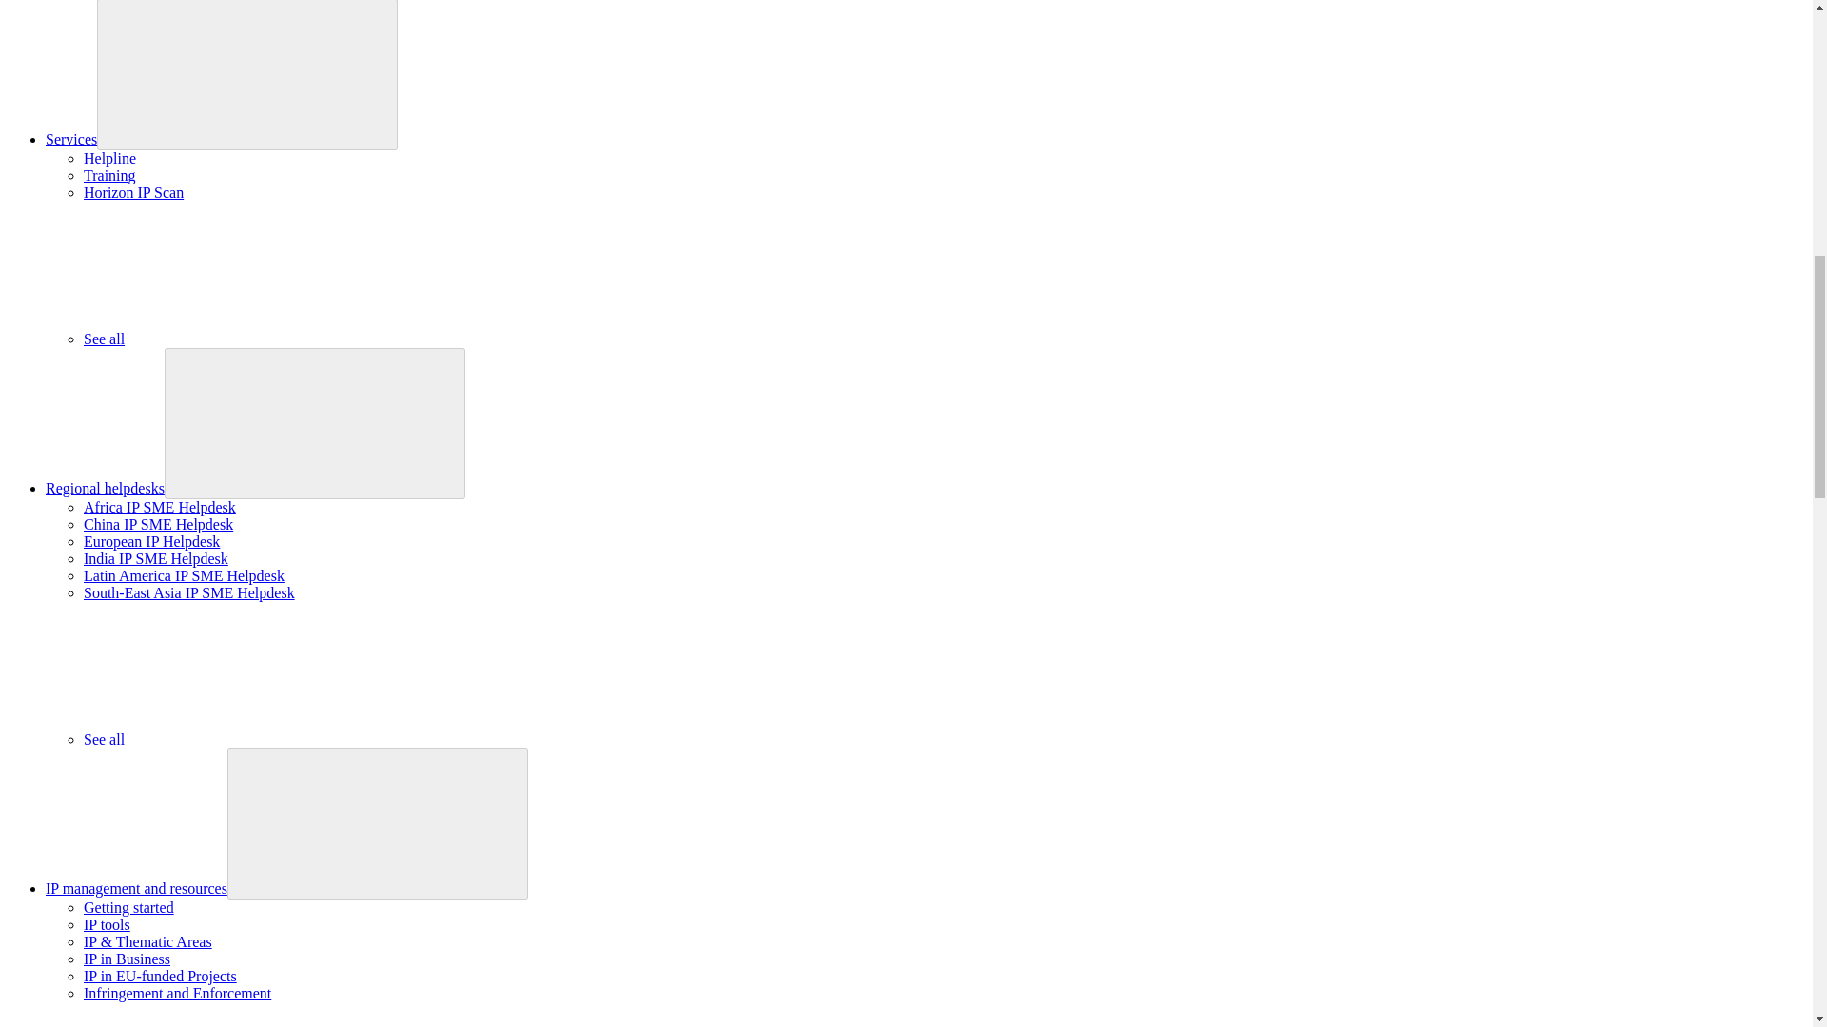  Describe the element at coordinates (158, 525) in the screenshot. I see `China IP SME Helpdesk` at that location.